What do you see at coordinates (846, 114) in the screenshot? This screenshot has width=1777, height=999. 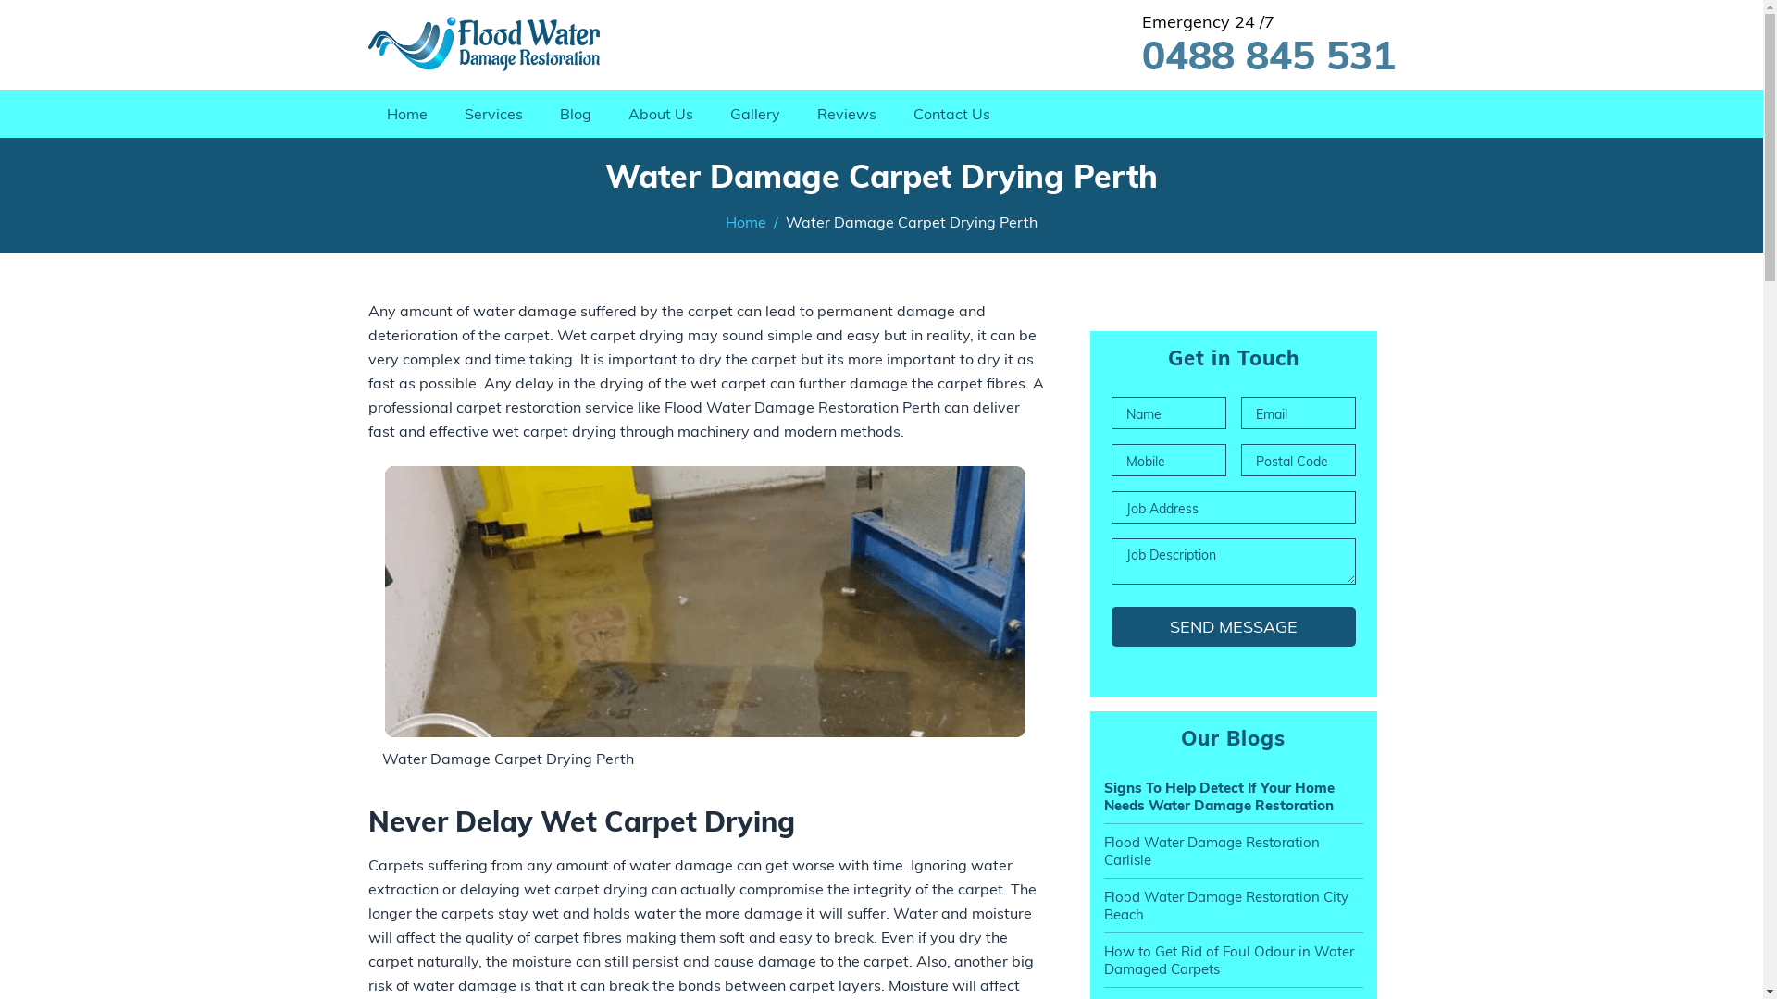 I see `Reviews` at bounding box center [846, 114].